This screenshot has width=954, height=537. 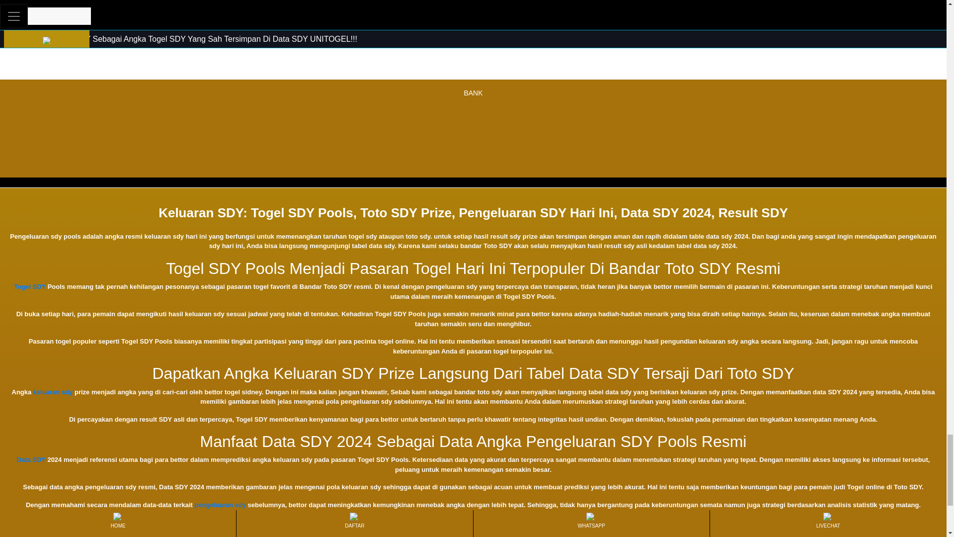 I want to click on pengeluaran sdy, so click(x=220, y=504).